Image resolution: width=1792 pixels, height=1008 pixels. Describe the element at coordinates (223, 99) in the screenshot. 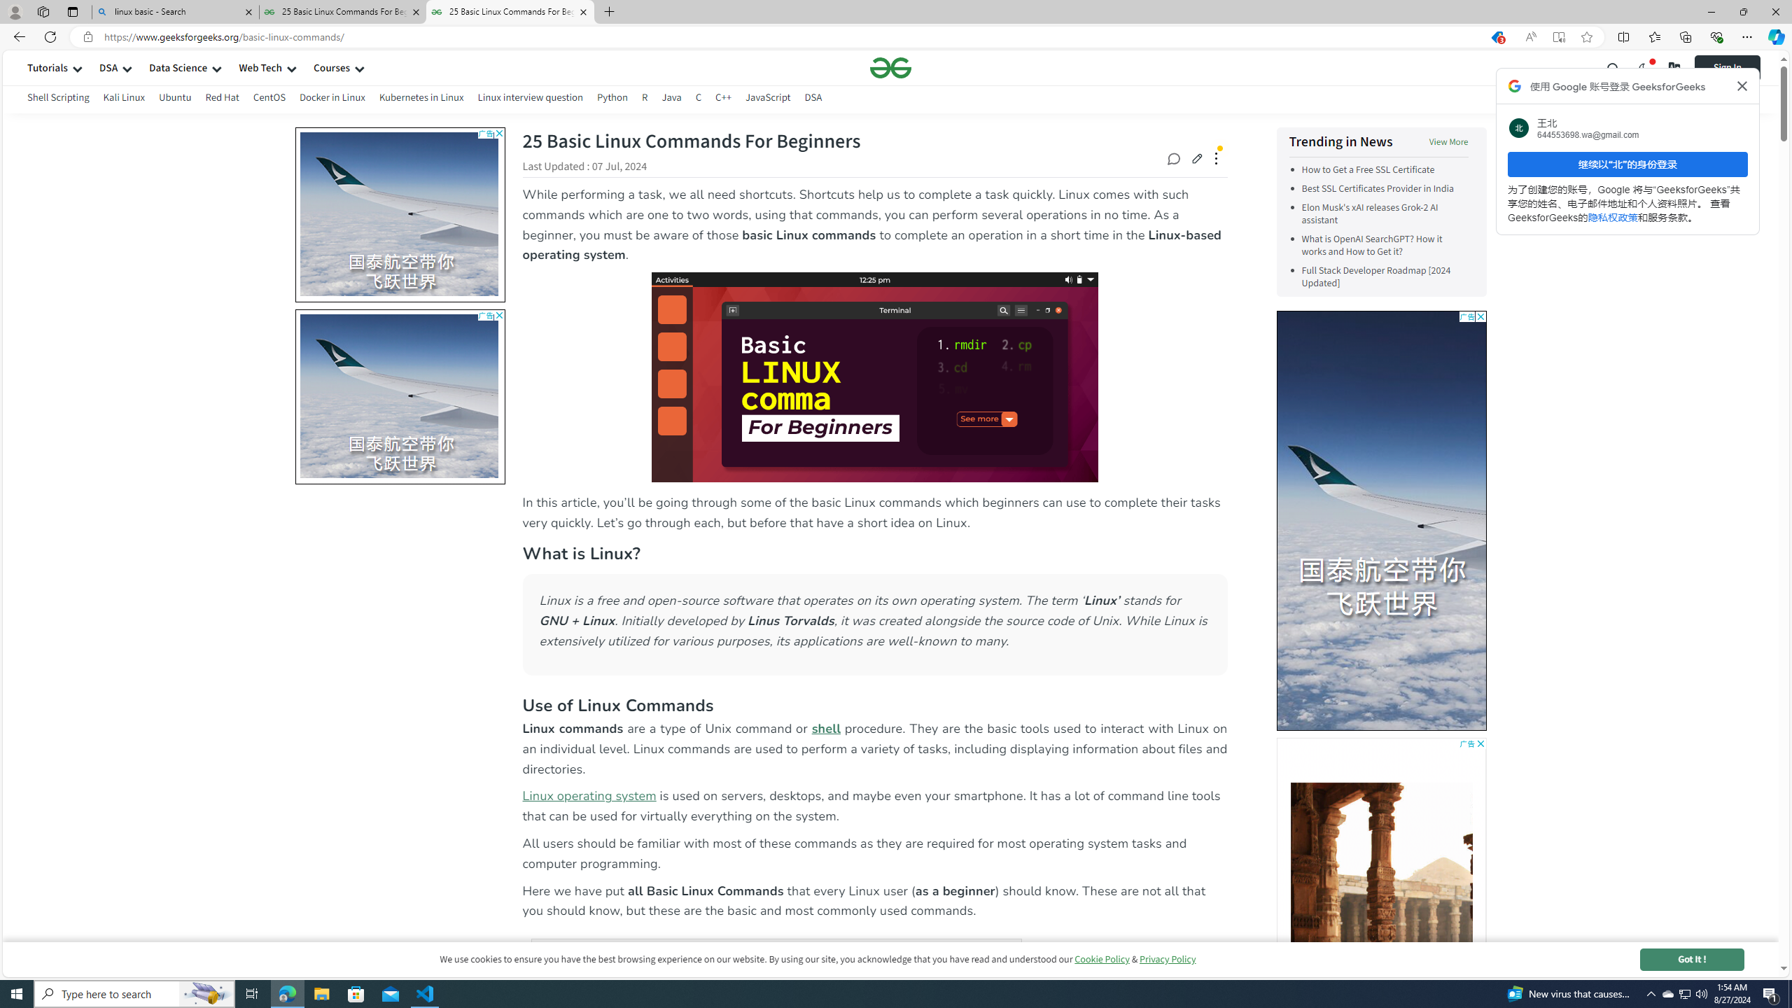

I see `Red Hat` at that location.